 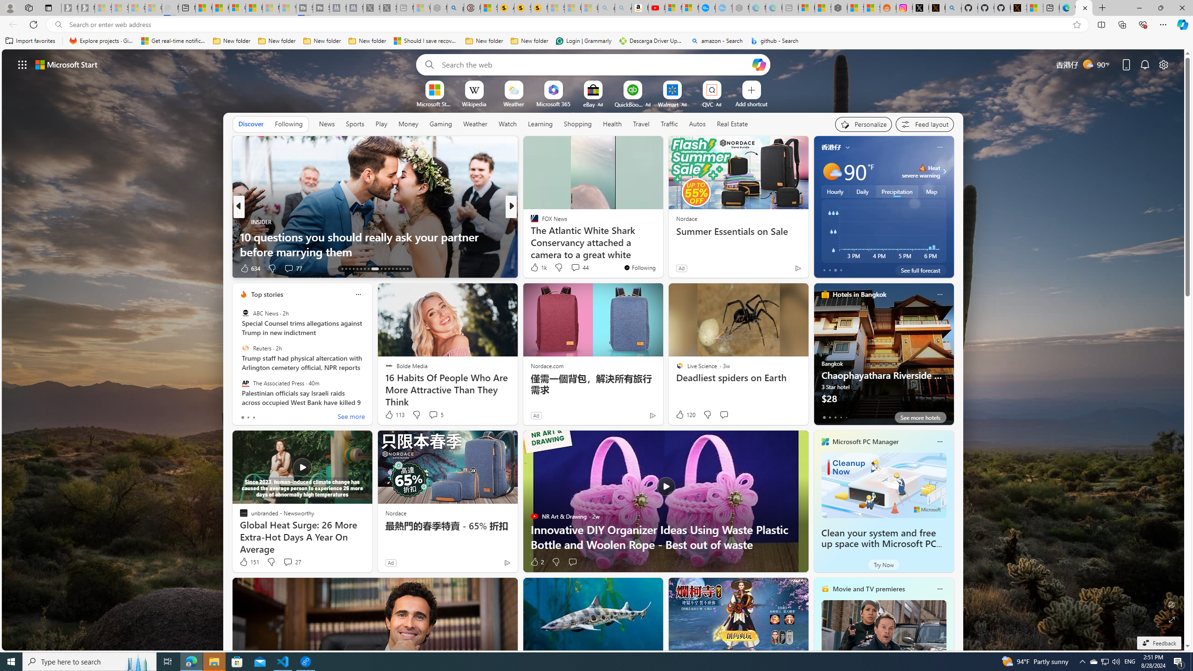 What do you see at coordinates (661, 244) in the screenshot?
I see `Men Share The 14 Unspoken Rules for Successful Marriage` at bounding box center [661, 244].